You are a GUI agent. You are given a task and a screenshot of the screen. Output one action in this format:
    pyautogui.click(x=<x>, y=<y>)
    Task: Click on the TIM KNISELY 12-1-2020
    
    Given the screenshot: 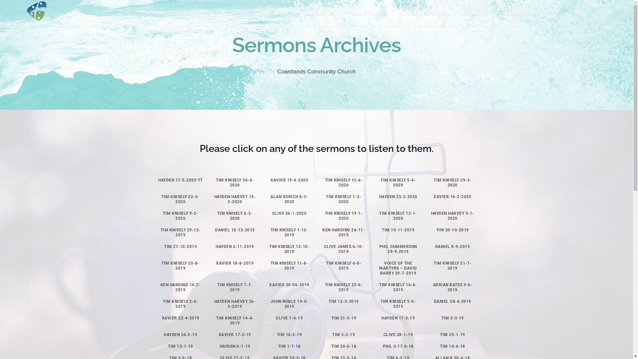 What is the action you would take?
    pyautogui.click(x=398, y=216)
    